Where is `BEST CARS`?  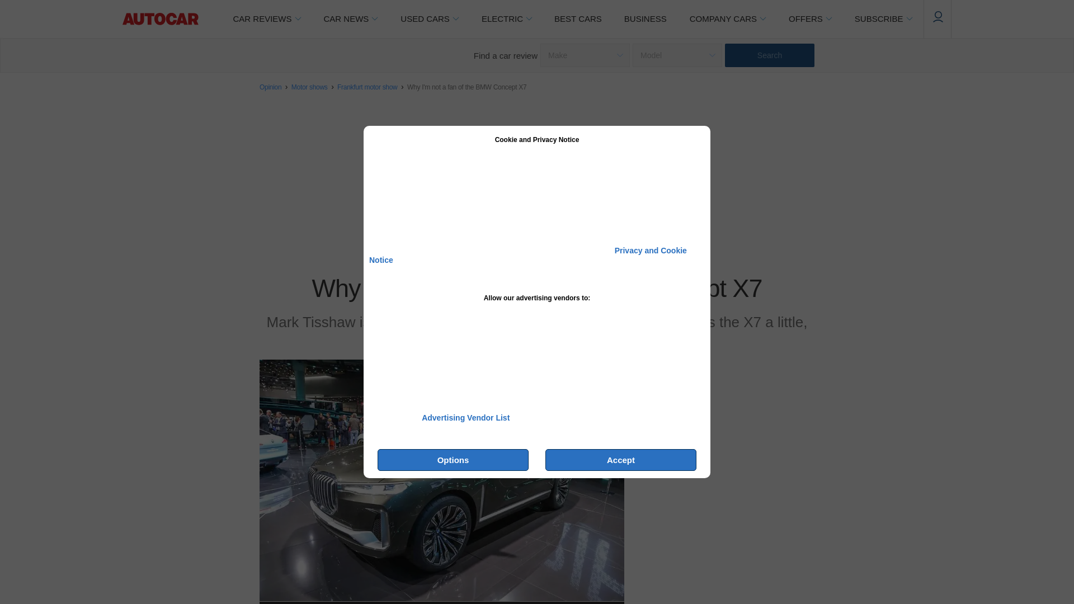
BEST CARS is located at coordinates (578, 19).